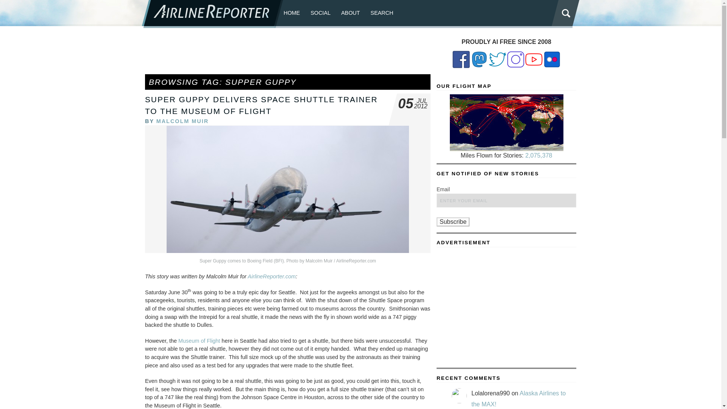  What do you see at coordinates (453, 222) in the screenshot?
I see `Subscribe` at bounding box center [453, 222].